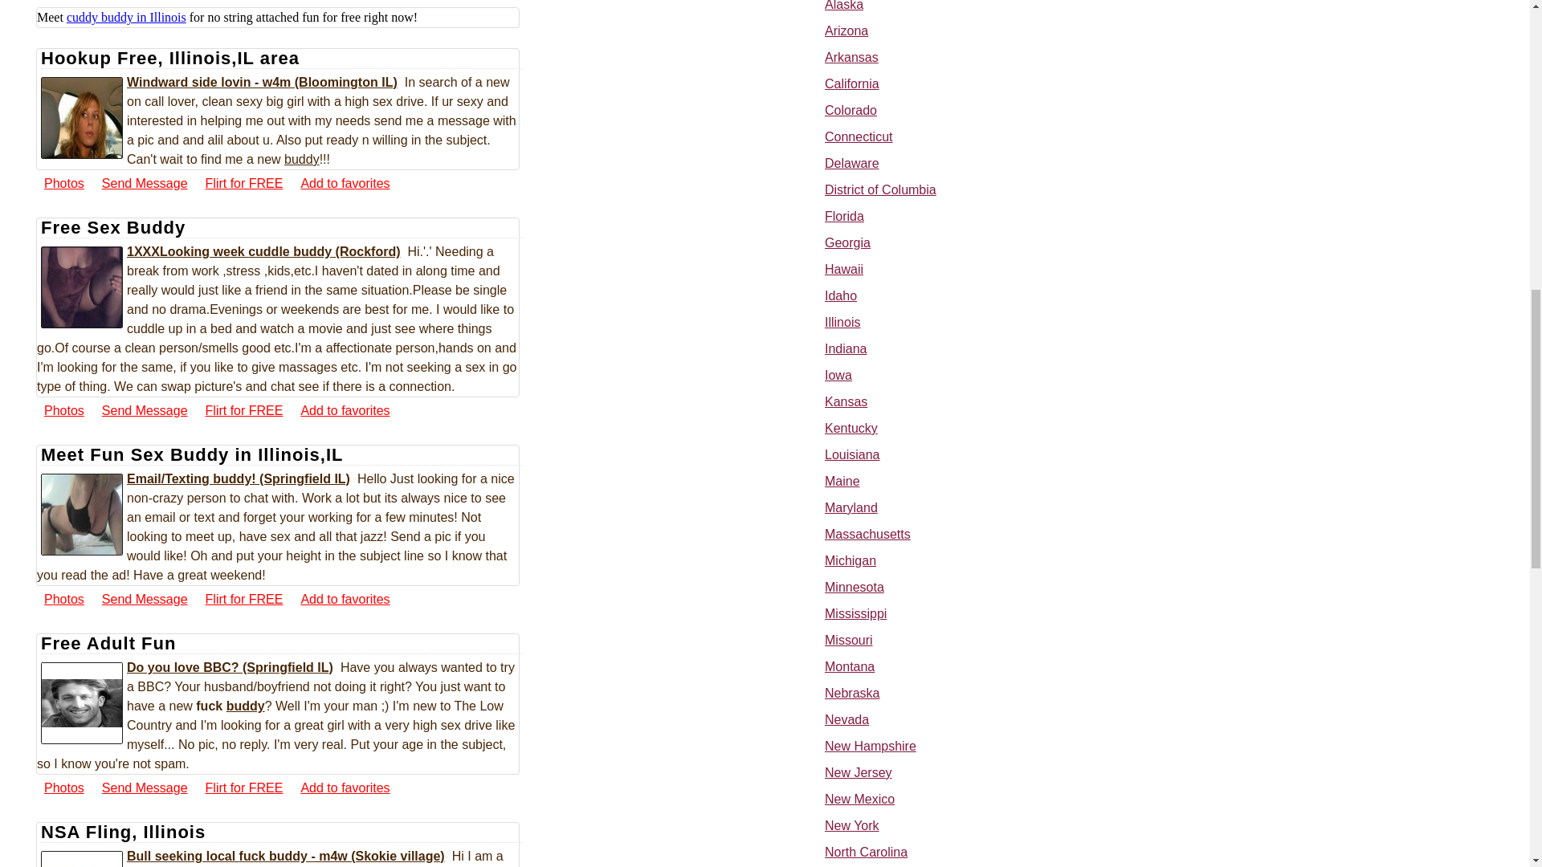 The height and width of the screenshot is (867, 1542). I want to click on casual encounters Illinois, so click(82, 287).